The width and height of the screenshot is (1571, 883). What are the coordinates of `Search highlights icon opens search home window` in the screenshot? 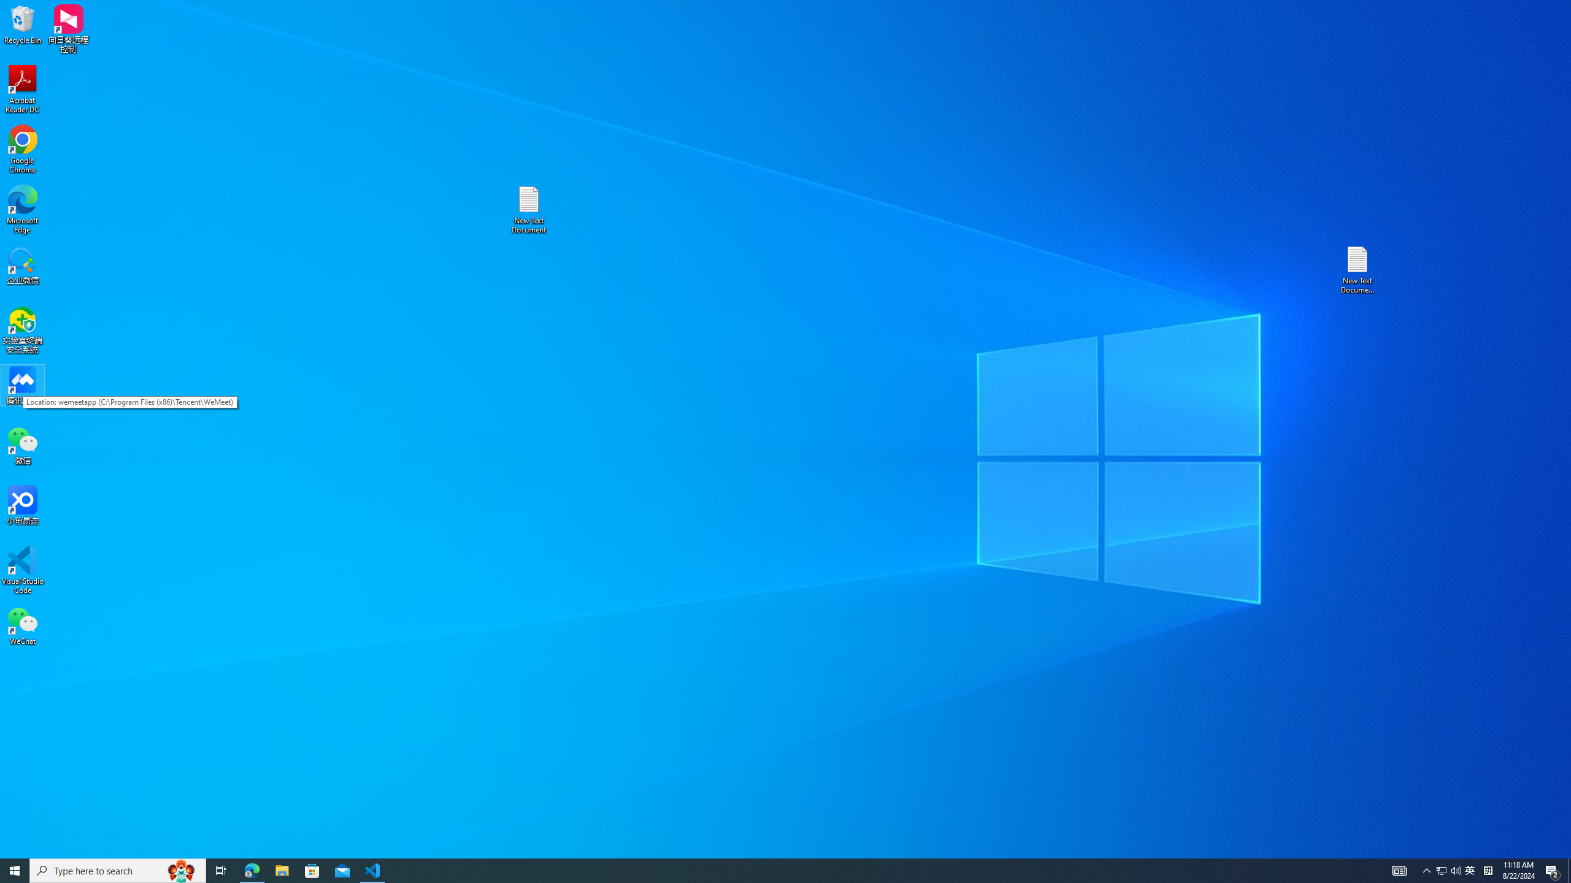 It's located at (182, 871).